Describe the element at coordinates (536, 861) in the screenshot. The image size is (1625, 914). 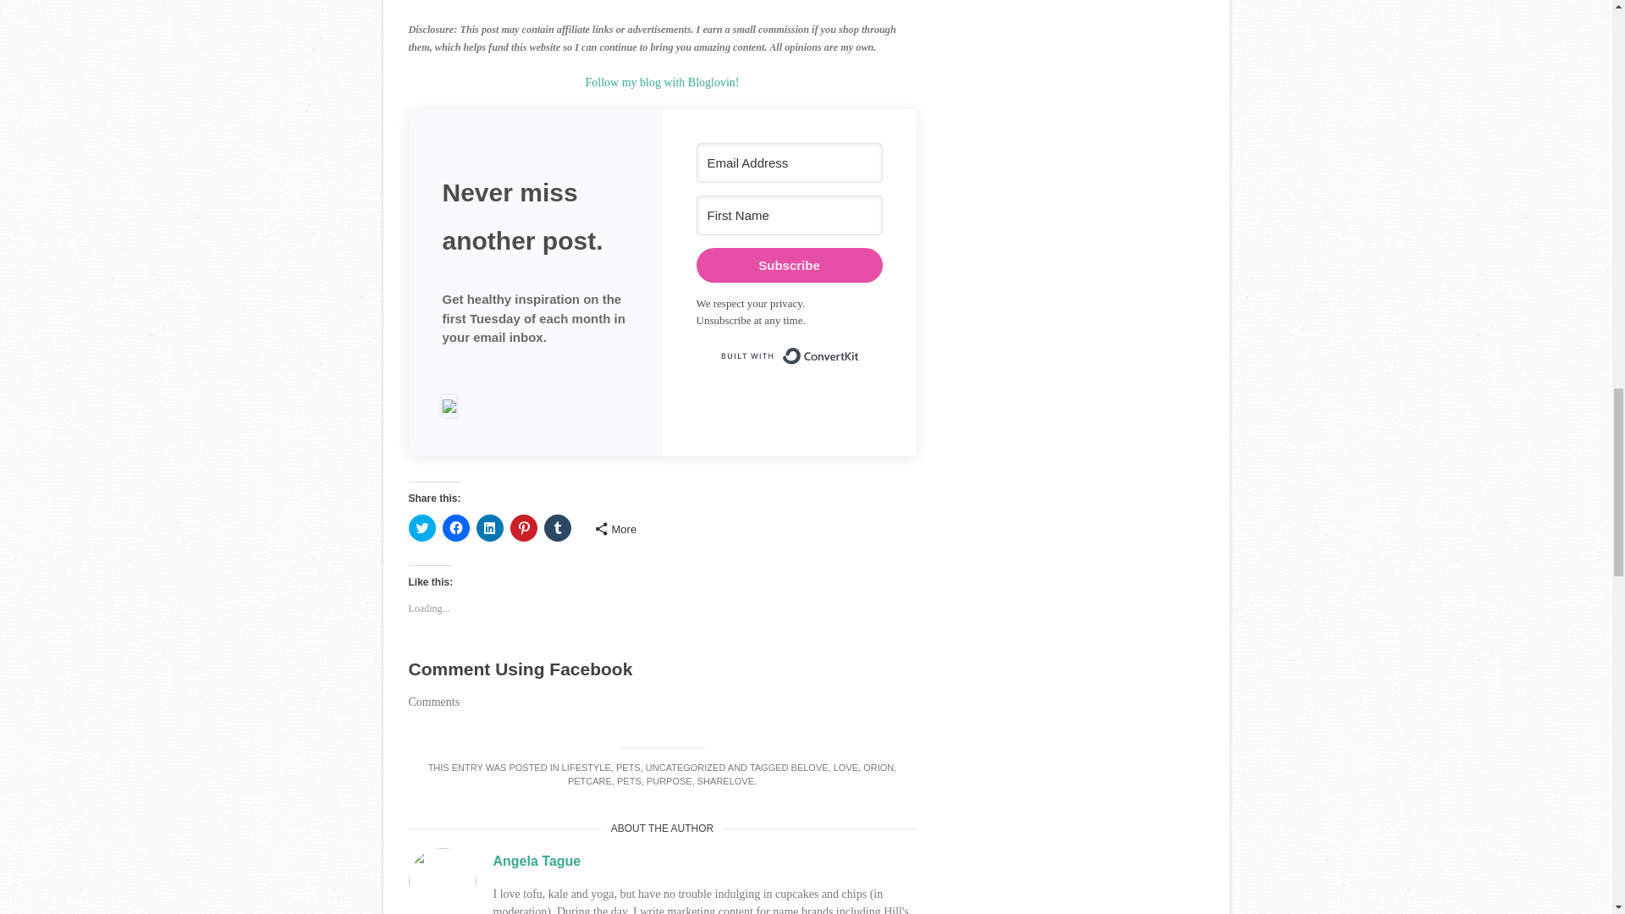
I see `Angela Tague` at that location.